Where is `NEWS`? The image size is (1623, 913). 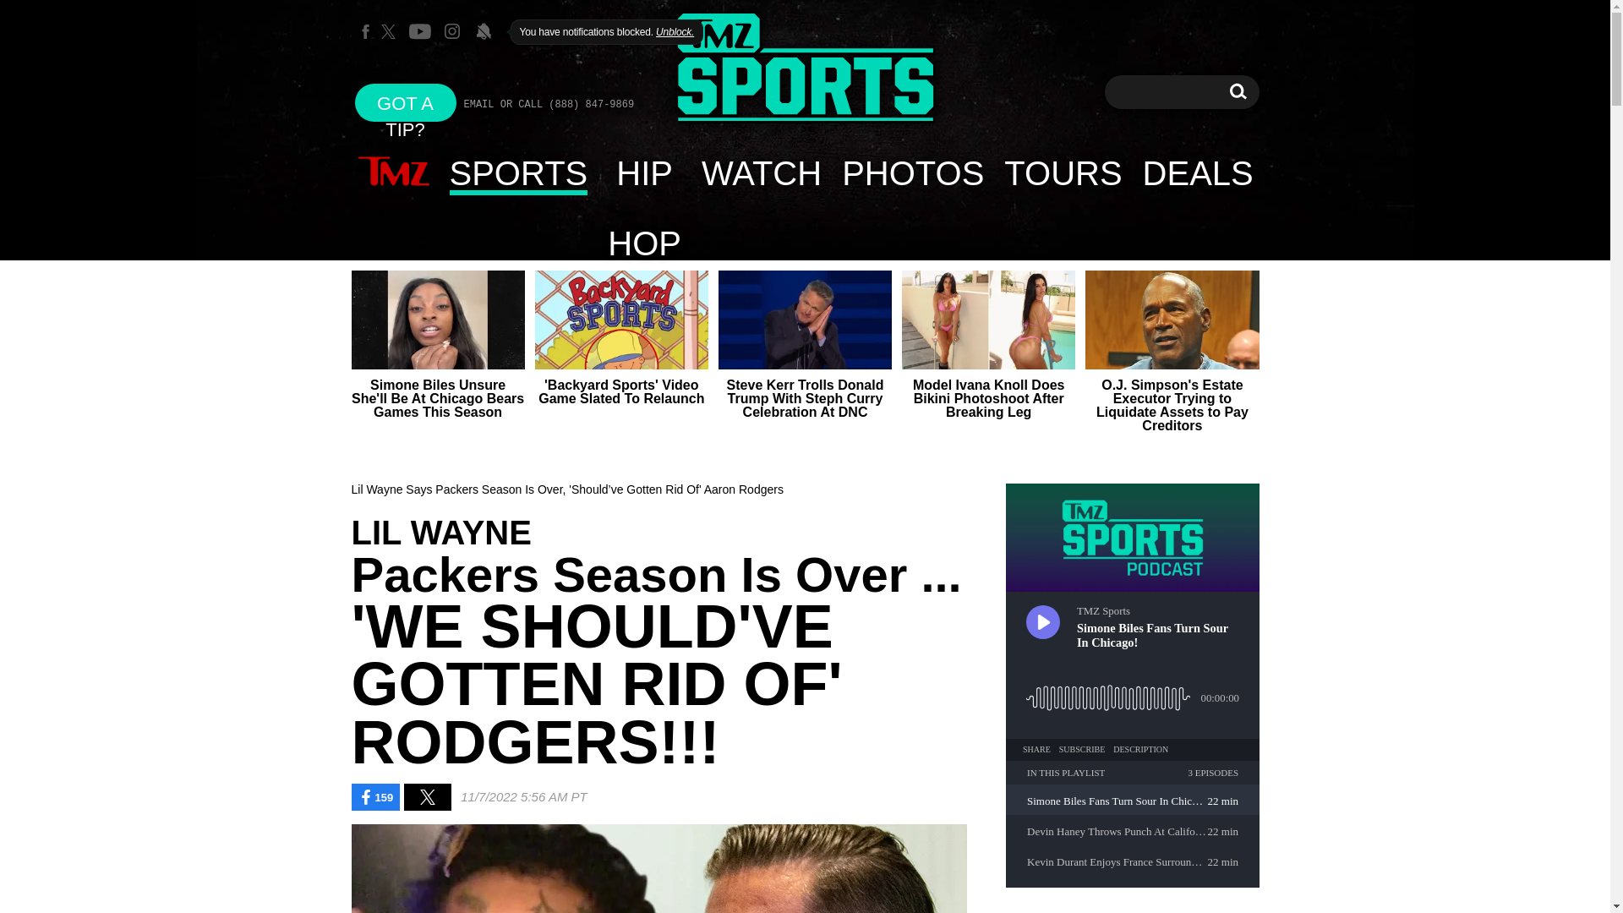
NEWS is located at coordinates (394, 172).